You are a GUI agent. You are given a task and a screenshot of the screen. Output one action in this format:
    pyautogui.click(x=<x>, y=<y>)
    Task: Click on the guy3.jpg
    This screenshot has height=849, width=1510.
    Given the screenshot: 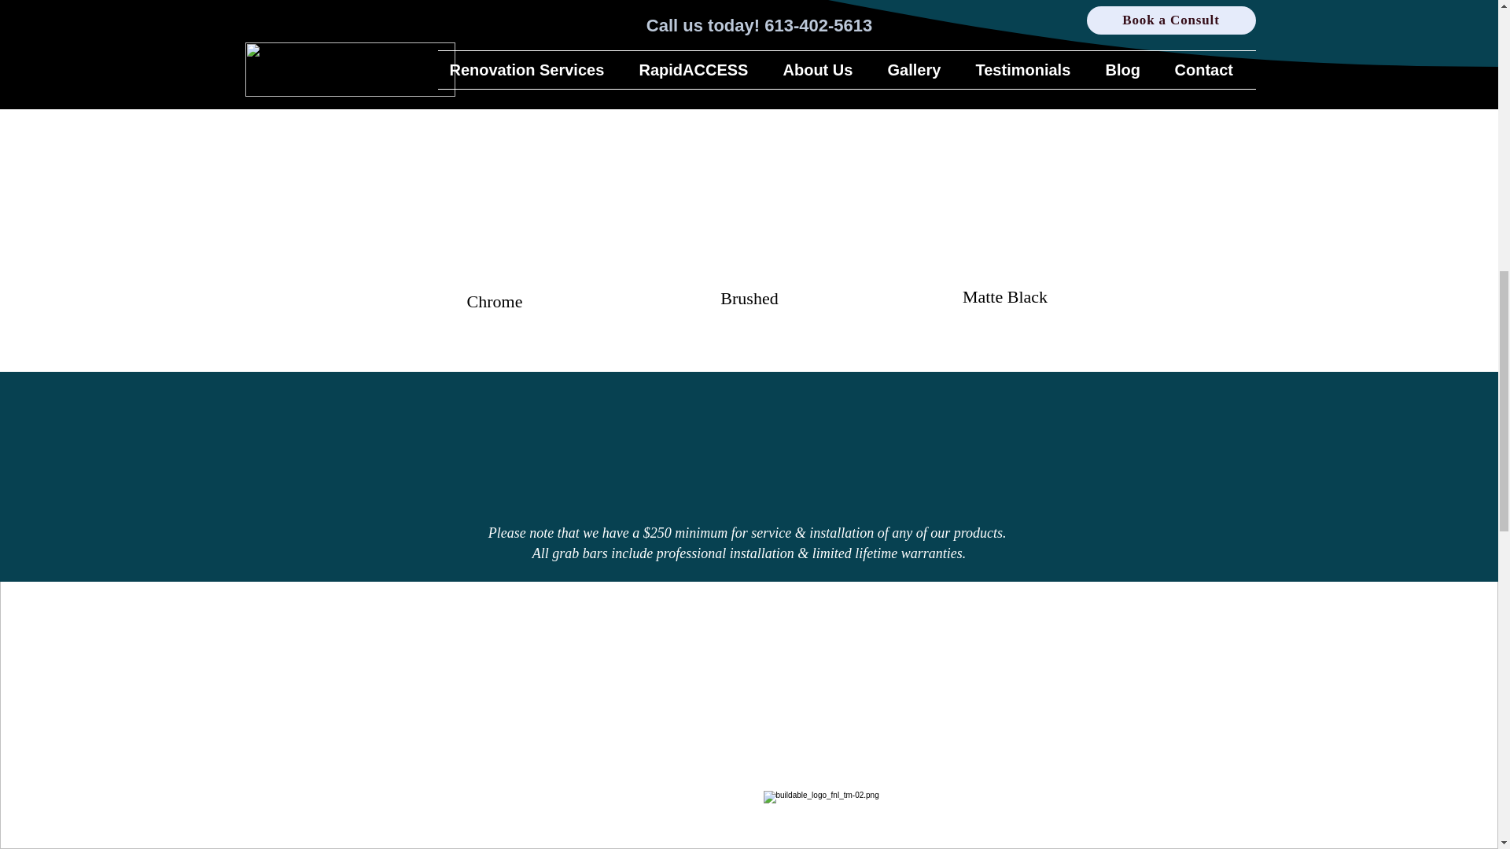 What is the action you would take?
    pyautogui.click(x=1004, y=187)
    